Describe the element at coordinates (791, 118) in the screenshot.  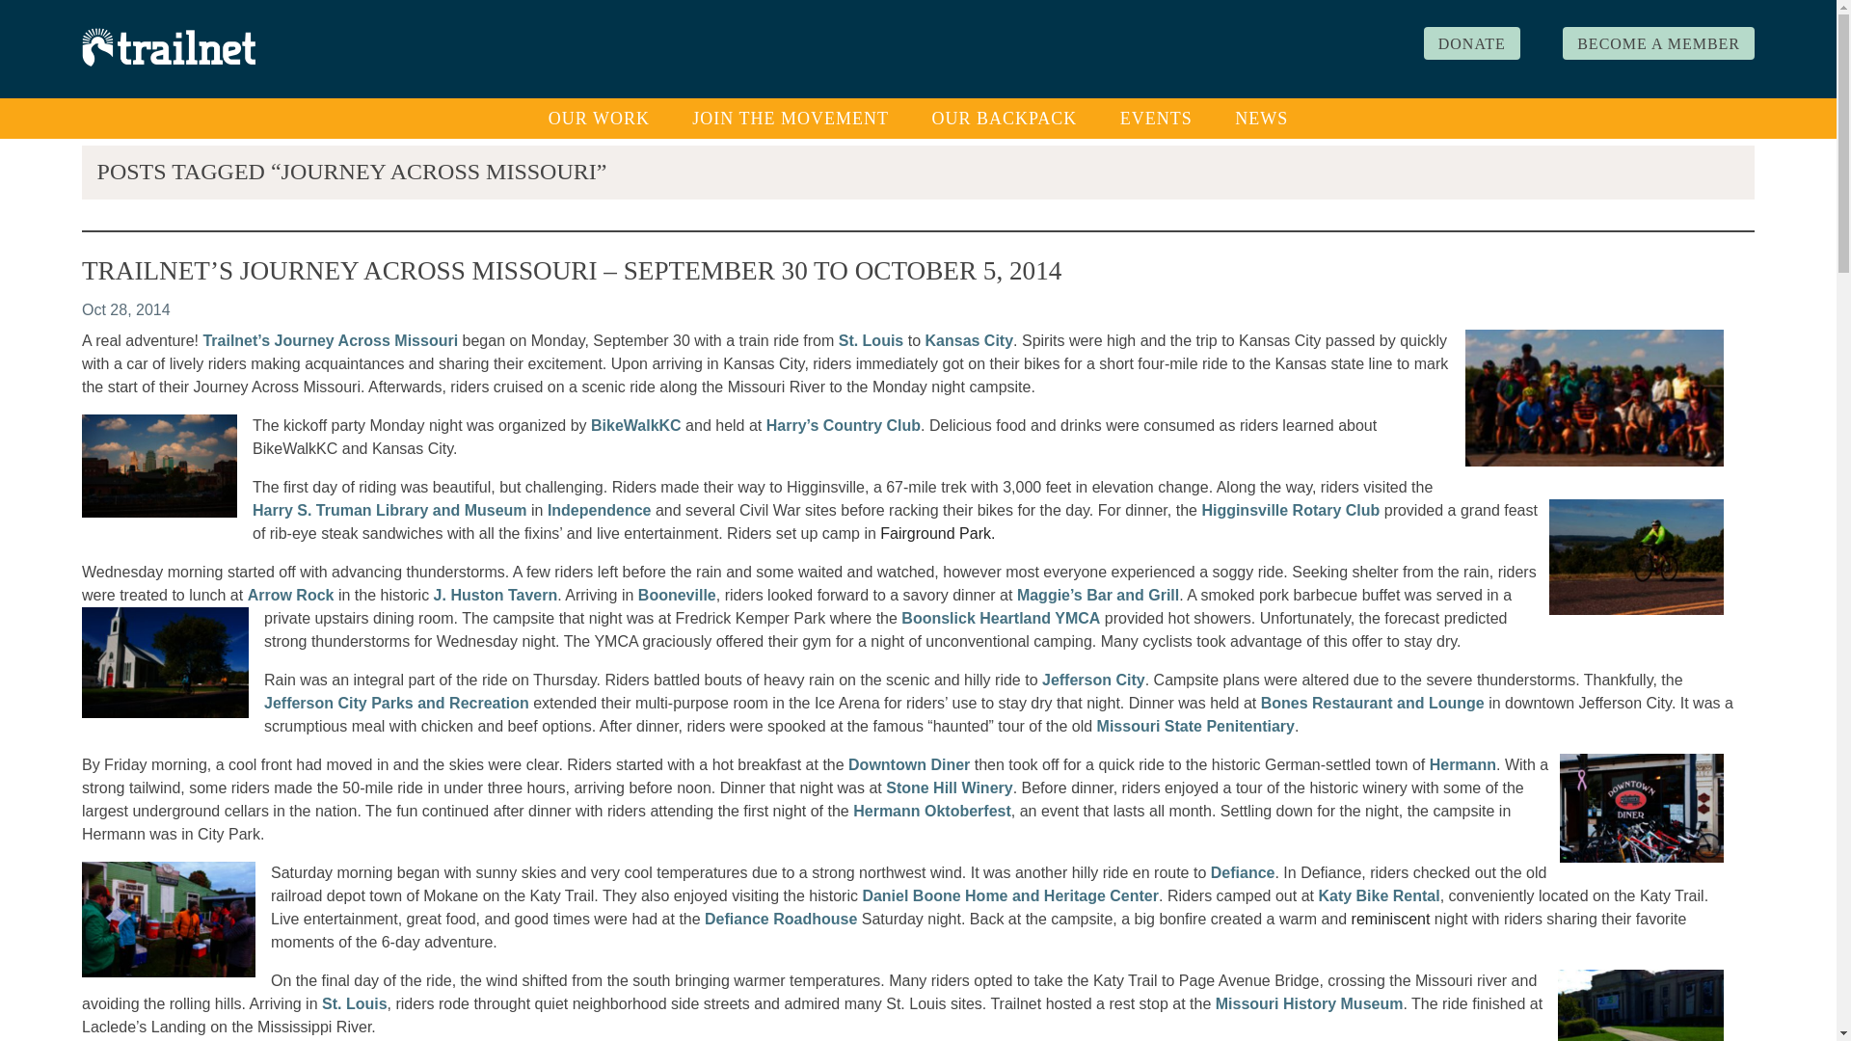
I see `JOIN THE MOVEMENT` at that location.